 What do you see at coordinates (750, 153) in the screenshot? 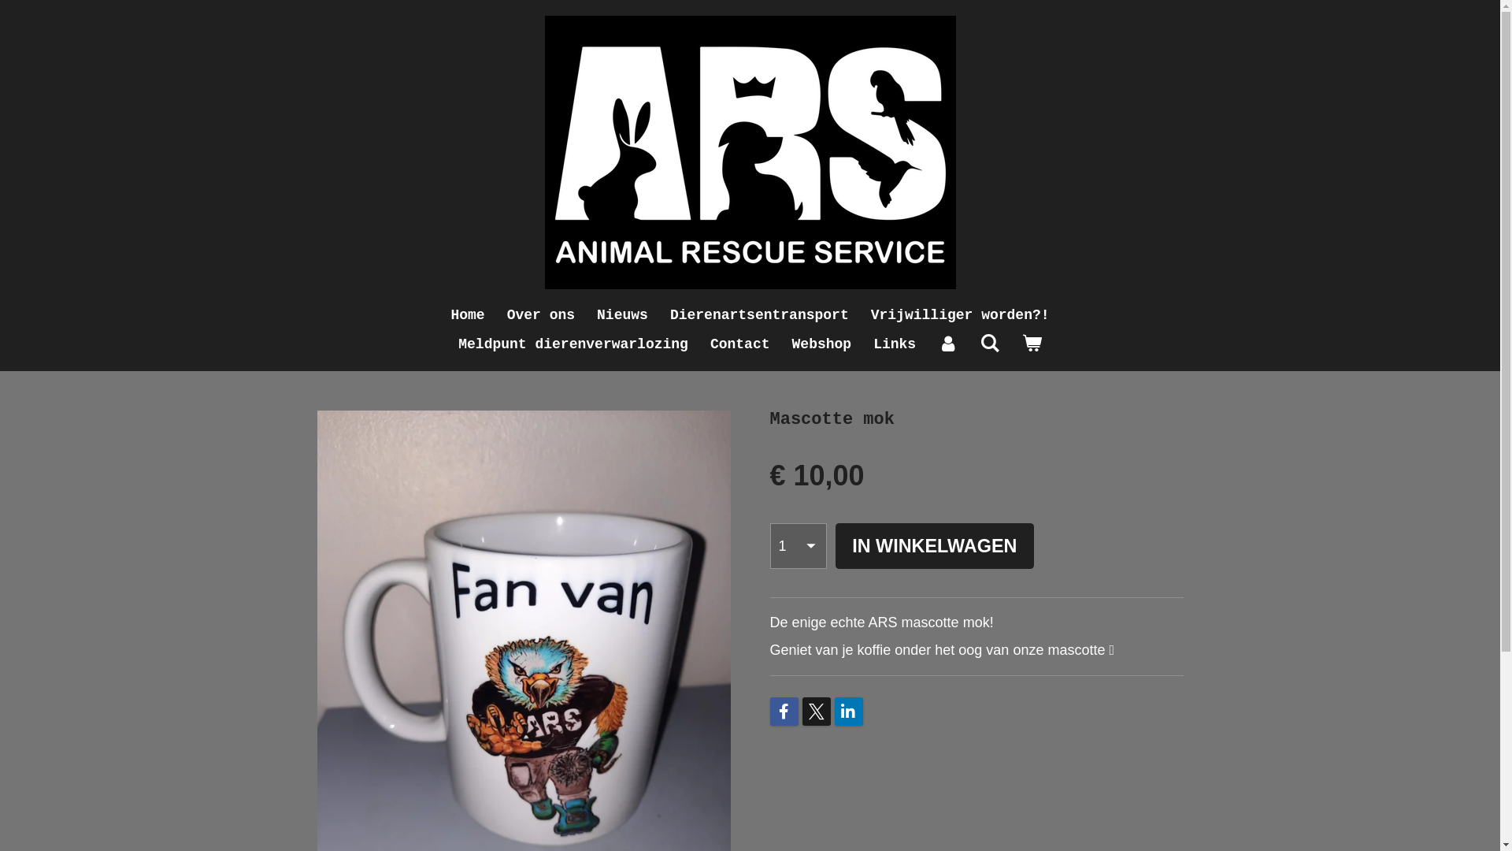
I see `Animal rescue service` at bounding box center [750, 153].